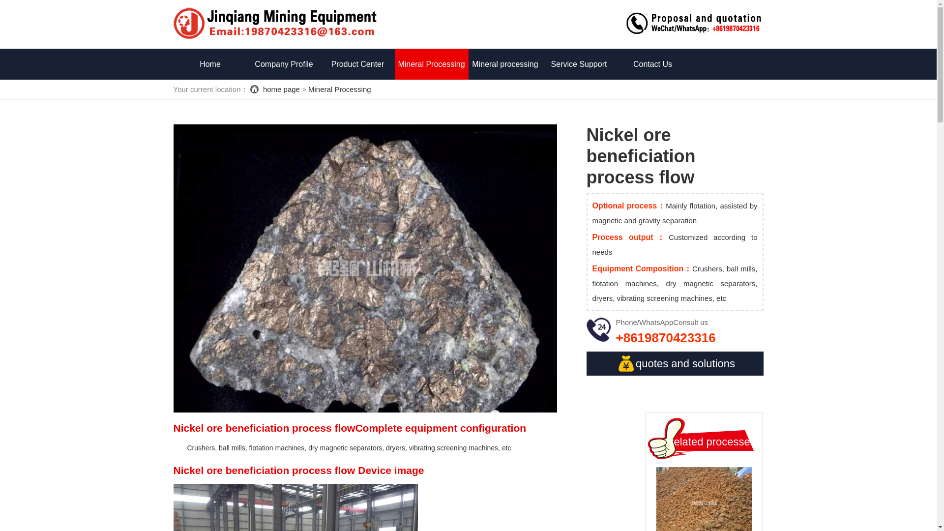  What do you see at coordinates (505, 80) in the screenshot?
I see `Mineral processing knowledge` at bounding box center [505, 80].